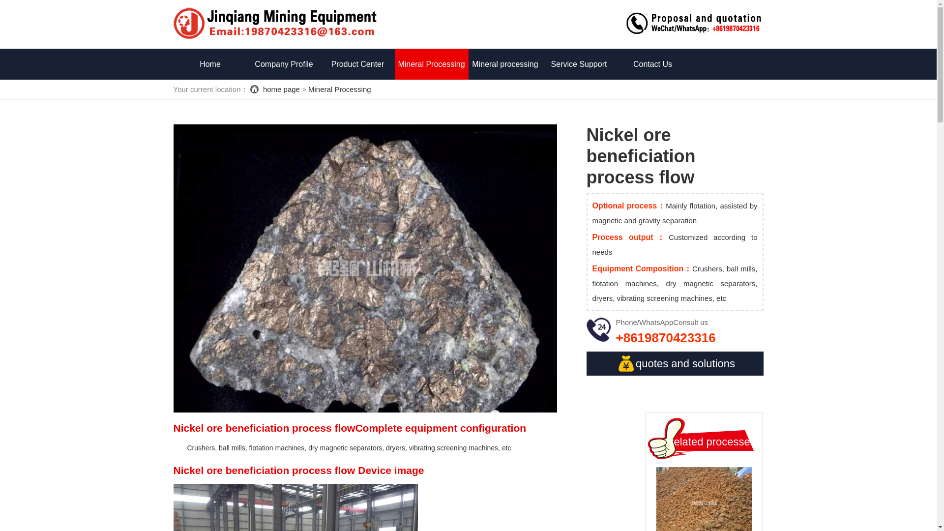  What do you see at coordinates (505, 80) in the screenshot?
I see `Mineral processing knowledge` at bounding box center [505, 80].